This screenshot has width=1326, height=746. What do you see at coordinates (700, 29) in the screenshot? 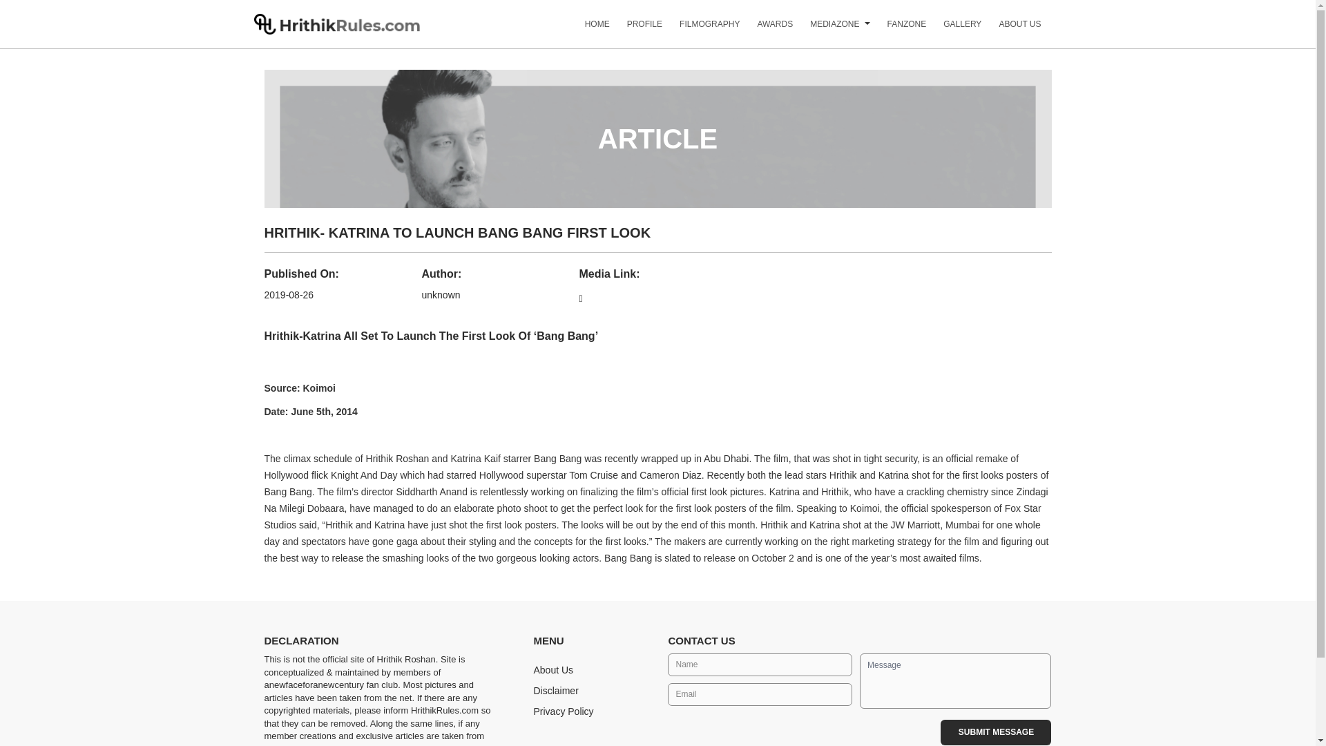
I see `FILMOGRAPHY` at bounding box center [700, 29].